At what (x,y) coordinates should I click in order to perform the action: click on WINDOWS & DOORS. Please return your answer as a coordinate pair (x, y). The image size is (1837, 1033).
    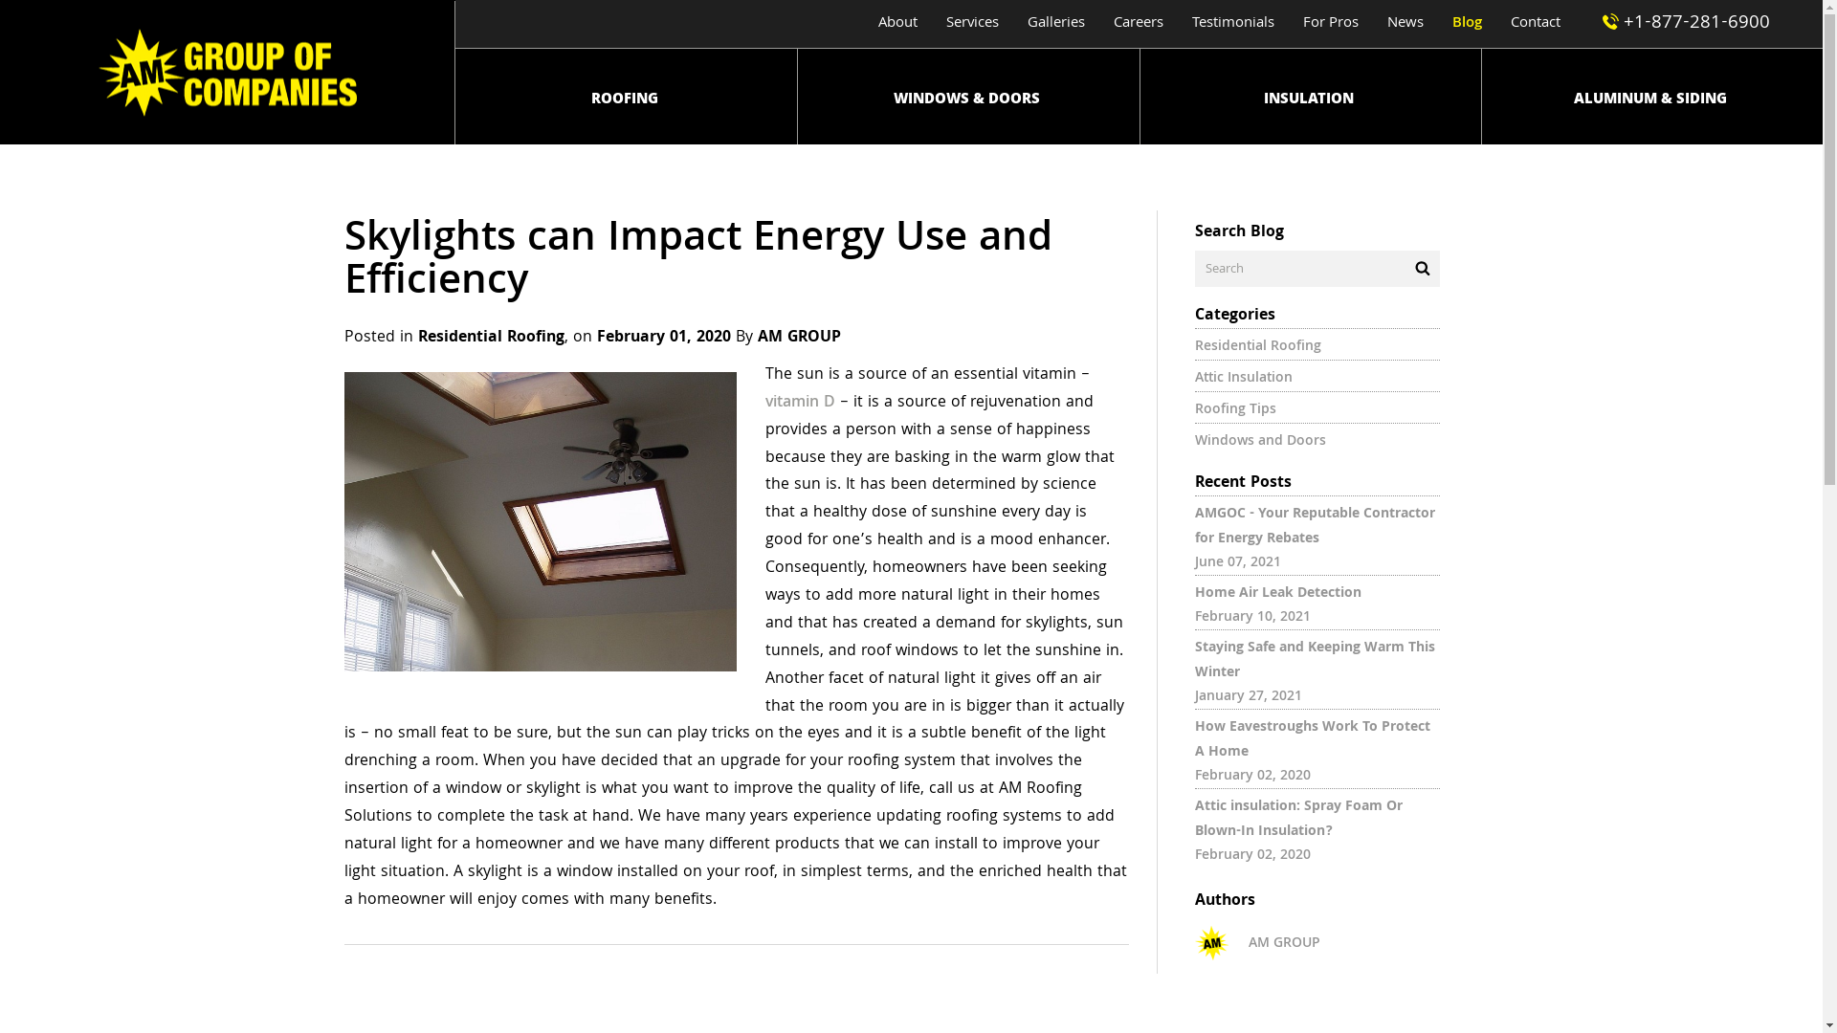
    Looking at the image, I should click on (966, 97).